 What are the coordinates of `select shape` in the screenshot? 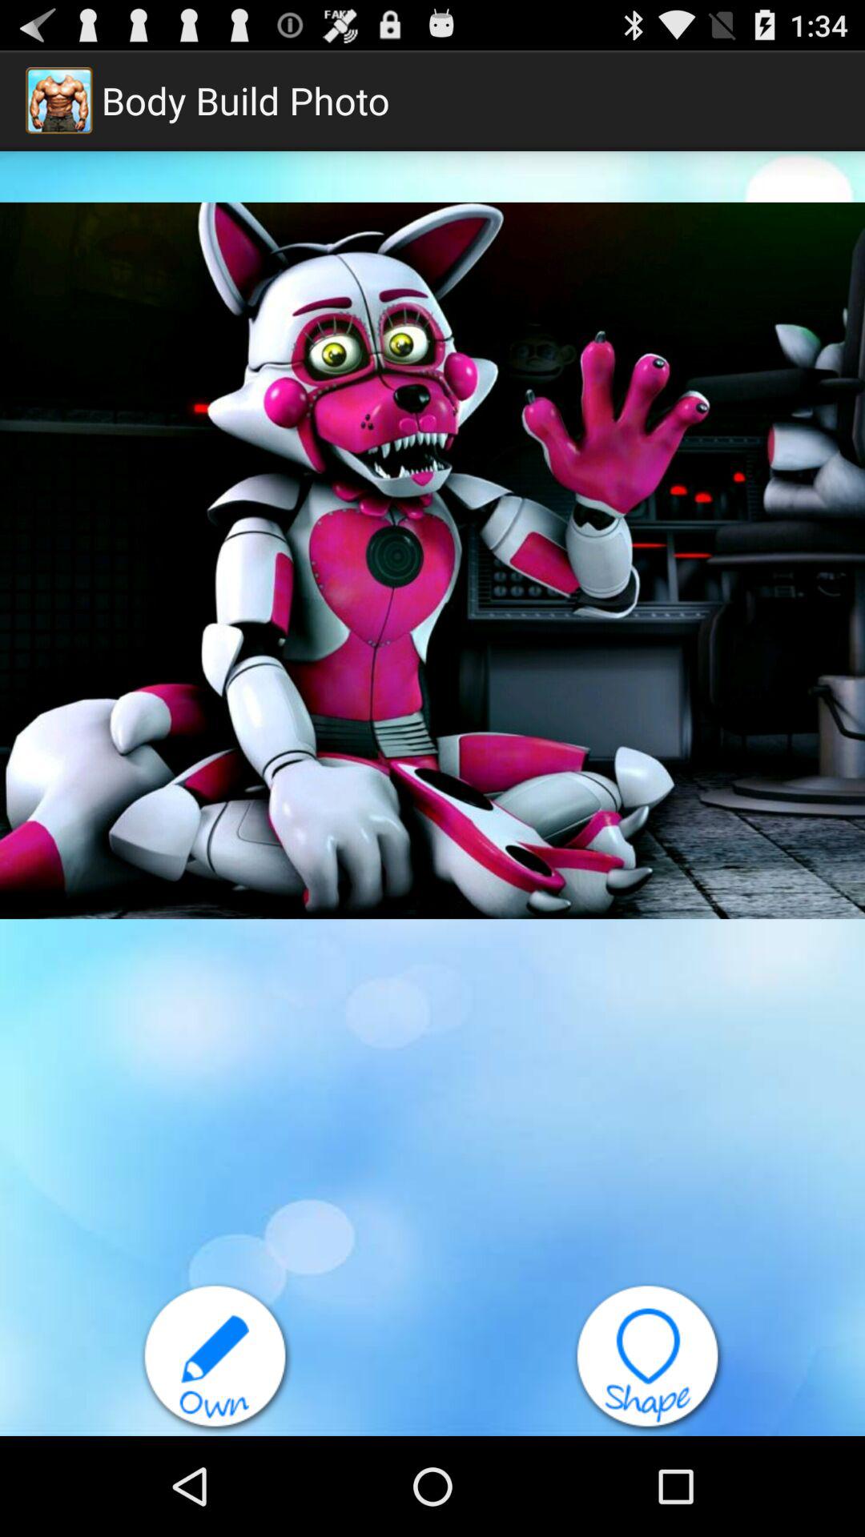 It's located at (649, 1359).